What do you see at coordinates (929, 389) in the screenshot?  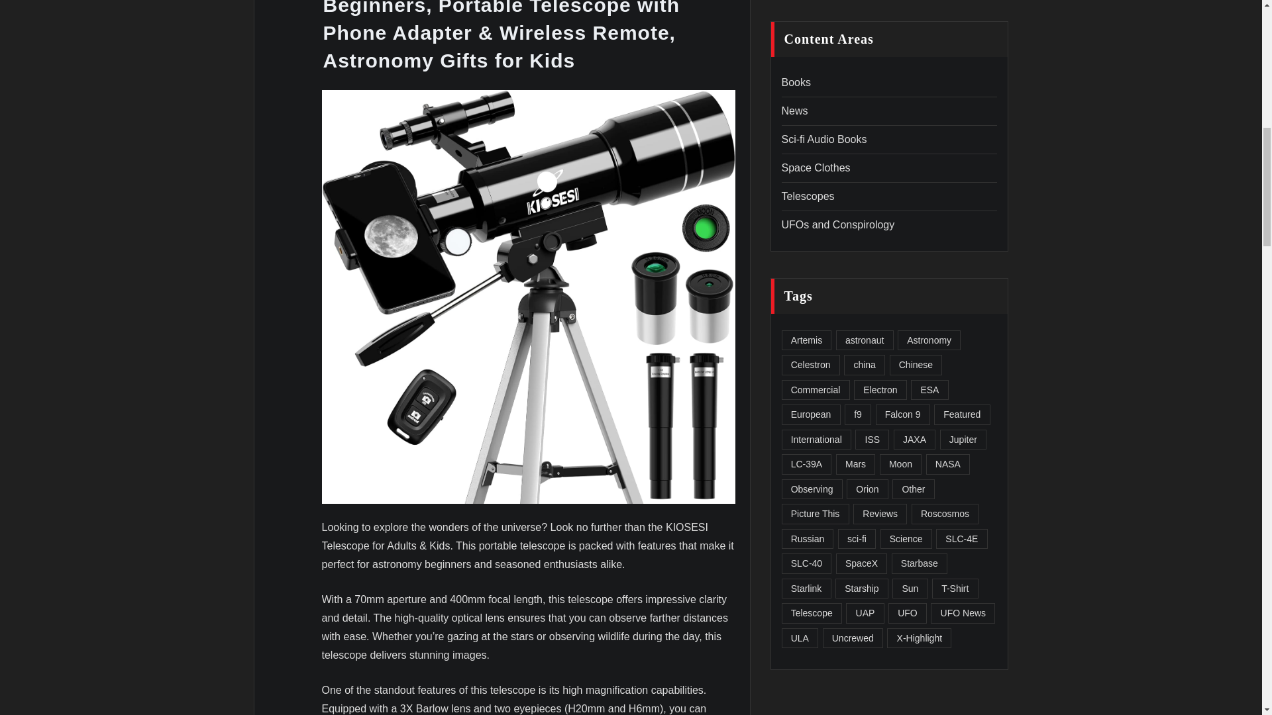 I see `ESA` at bounding box center [929, 389].